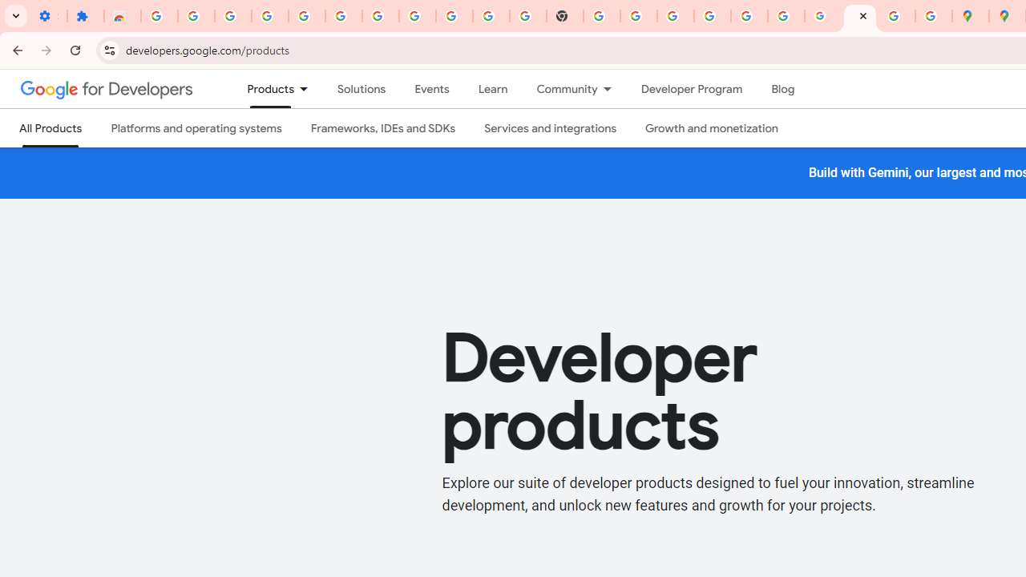 Image resolution: width=1026 pixels, height=577 pixels. Describe the element at coordinates (602, 16) in the screenshot. I see `https://scholar.google.com/` at that location.